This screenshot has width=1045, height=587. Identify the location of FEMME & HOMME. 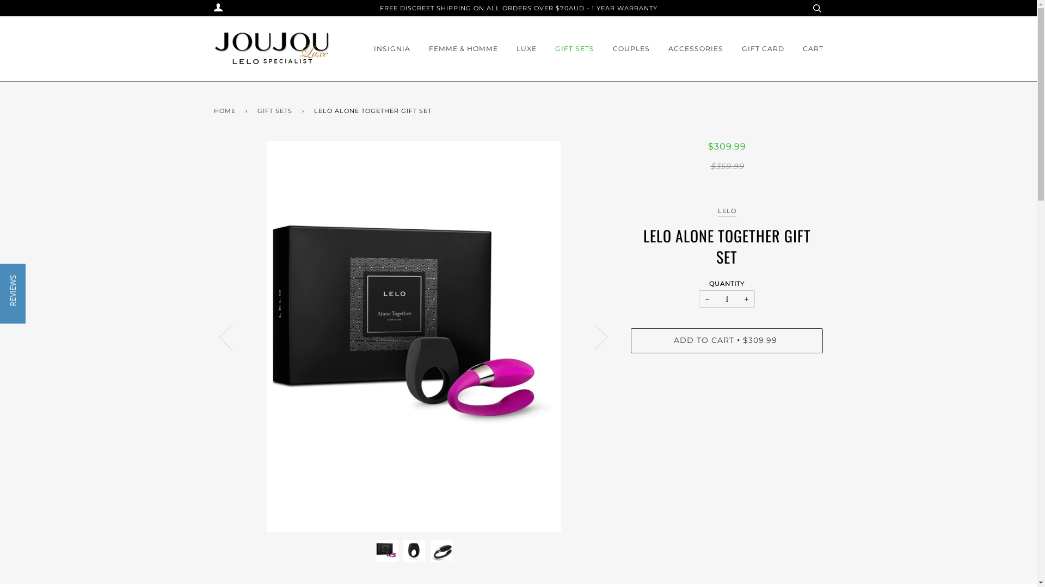
(464, 49).